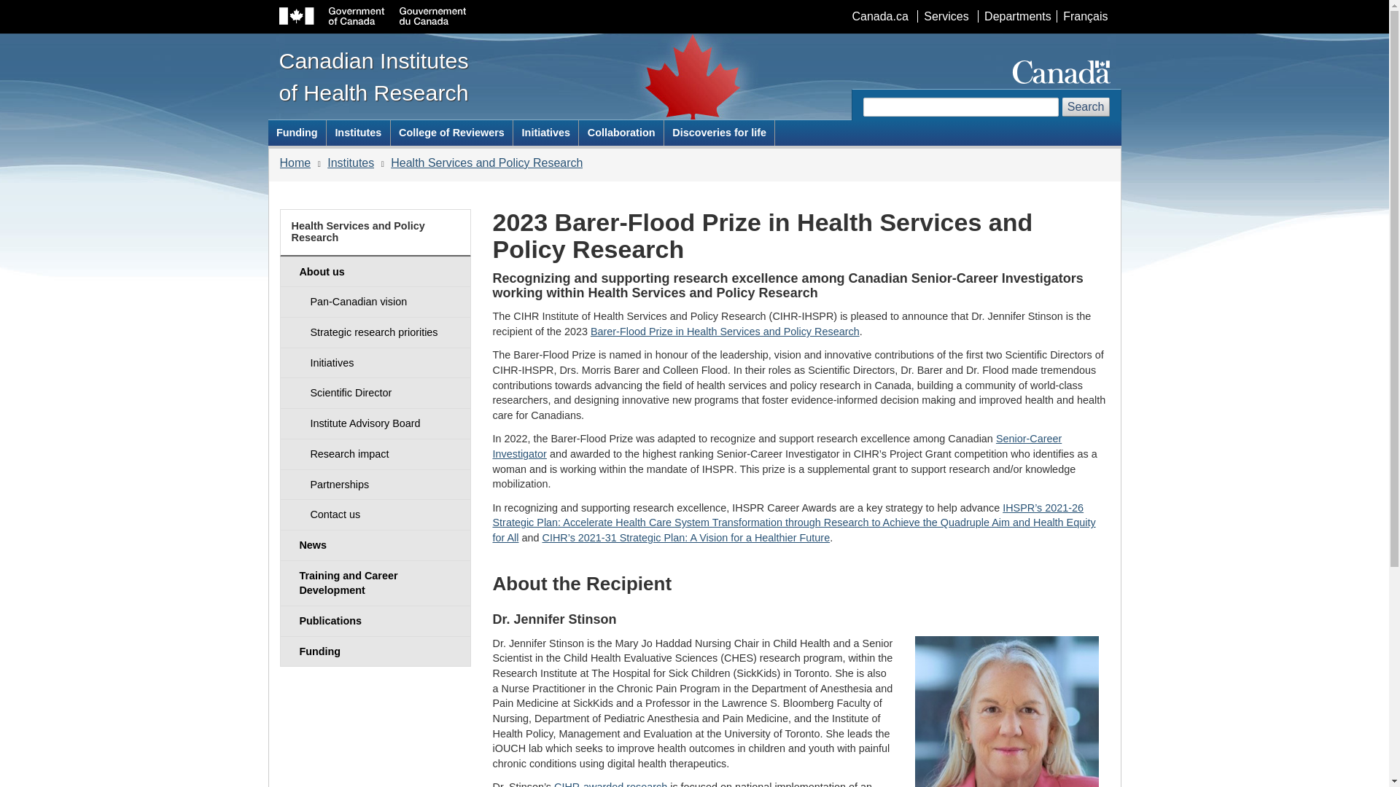  I want to click on College of Reviewers, so click(452, 133).